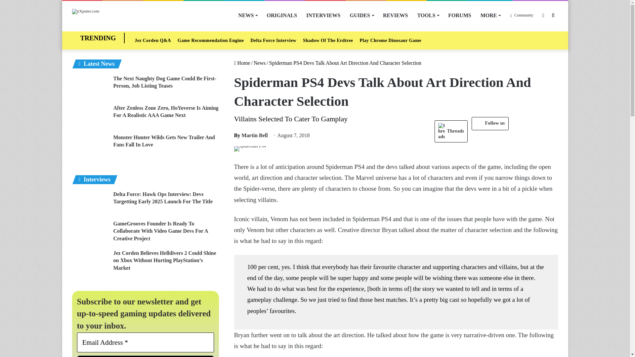 This screenshot has width=635, height=357. Describe the element at coordinates (247, 15) in the screenshot. I see `NEWS` at that location.